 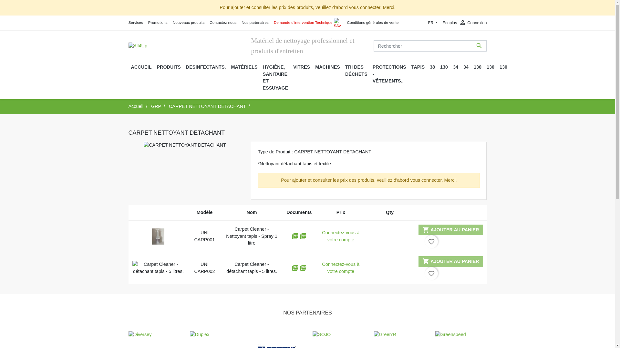 What do you see at coordinates (303, 268) in the screenshot?
I see `picture_as_pdf` at bounding box center [303, 268].